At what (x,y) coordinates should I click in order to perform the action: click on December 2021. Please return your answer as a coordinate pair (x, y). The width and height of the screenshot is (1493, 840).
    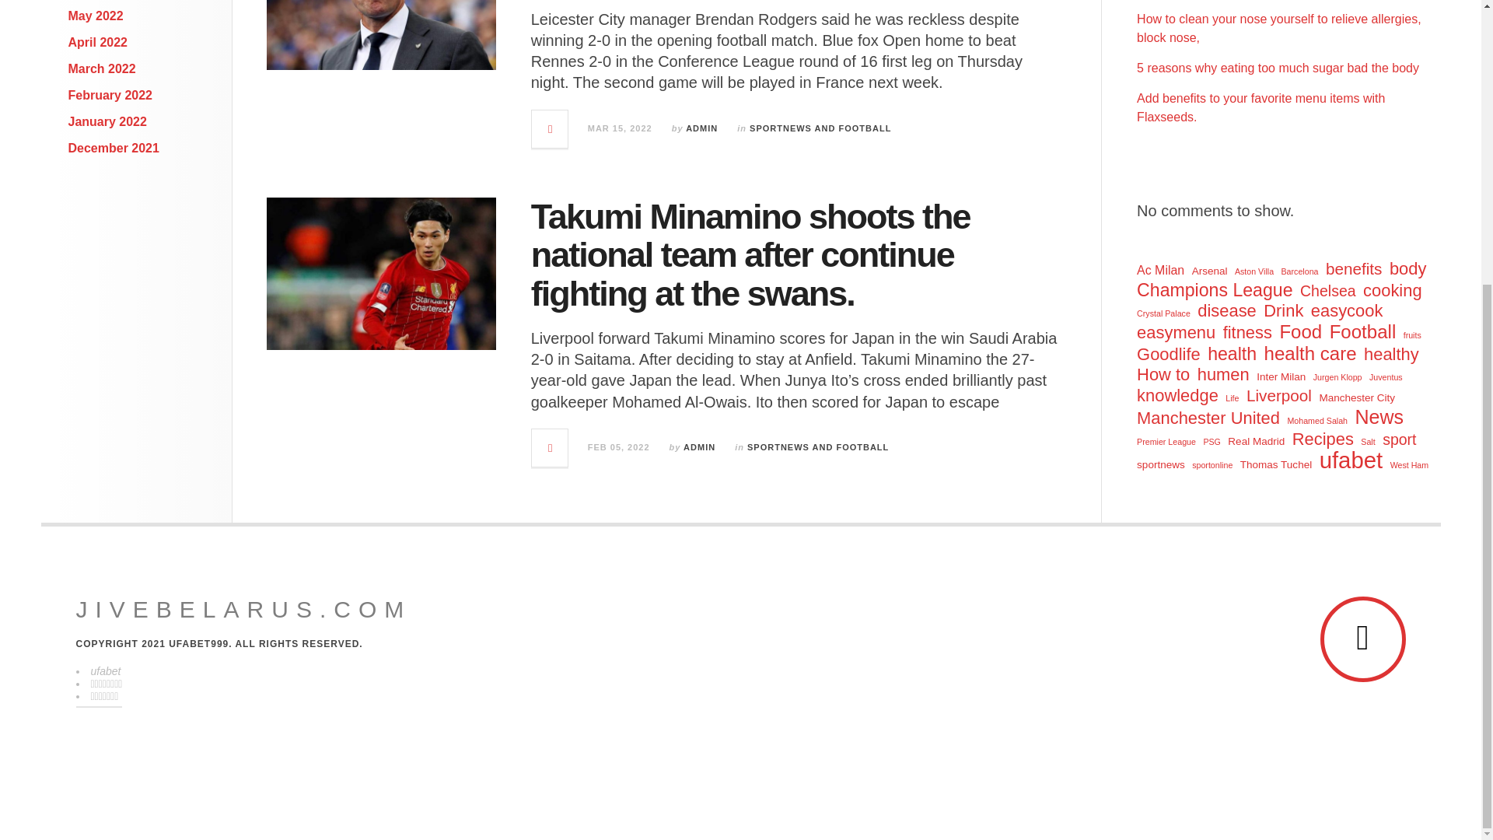
    Looking at the image, I should click on (114, 148).